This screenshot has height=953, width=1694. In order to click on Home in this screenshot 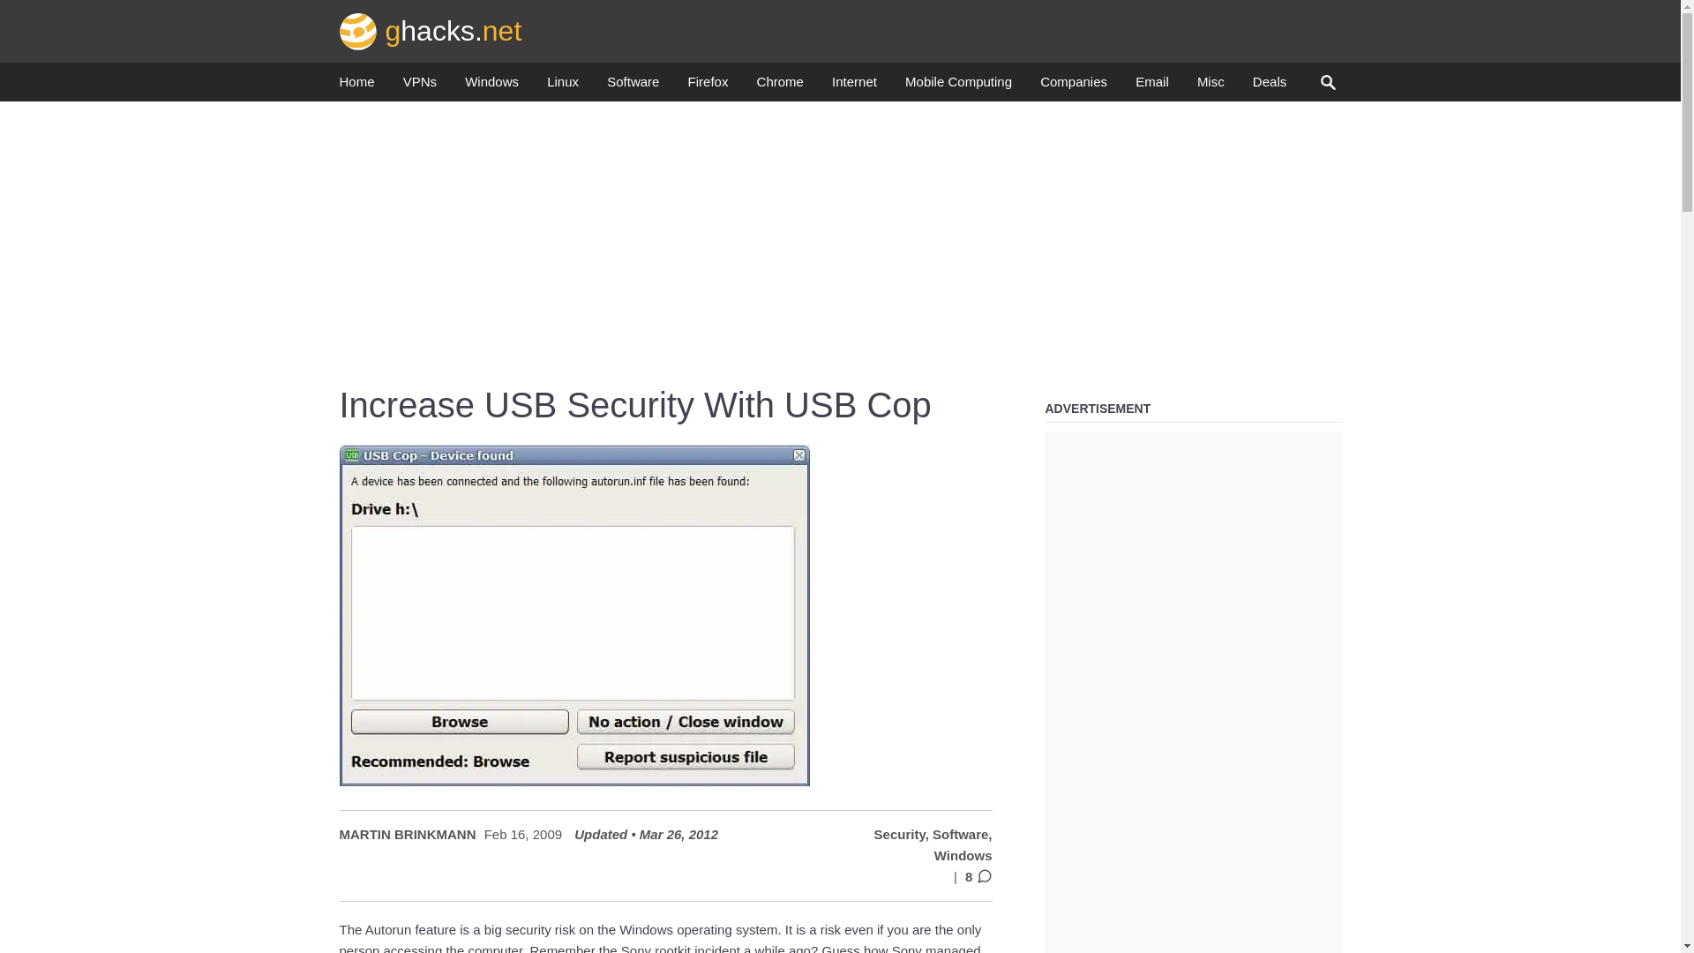, I will do `click(356, 86)`.